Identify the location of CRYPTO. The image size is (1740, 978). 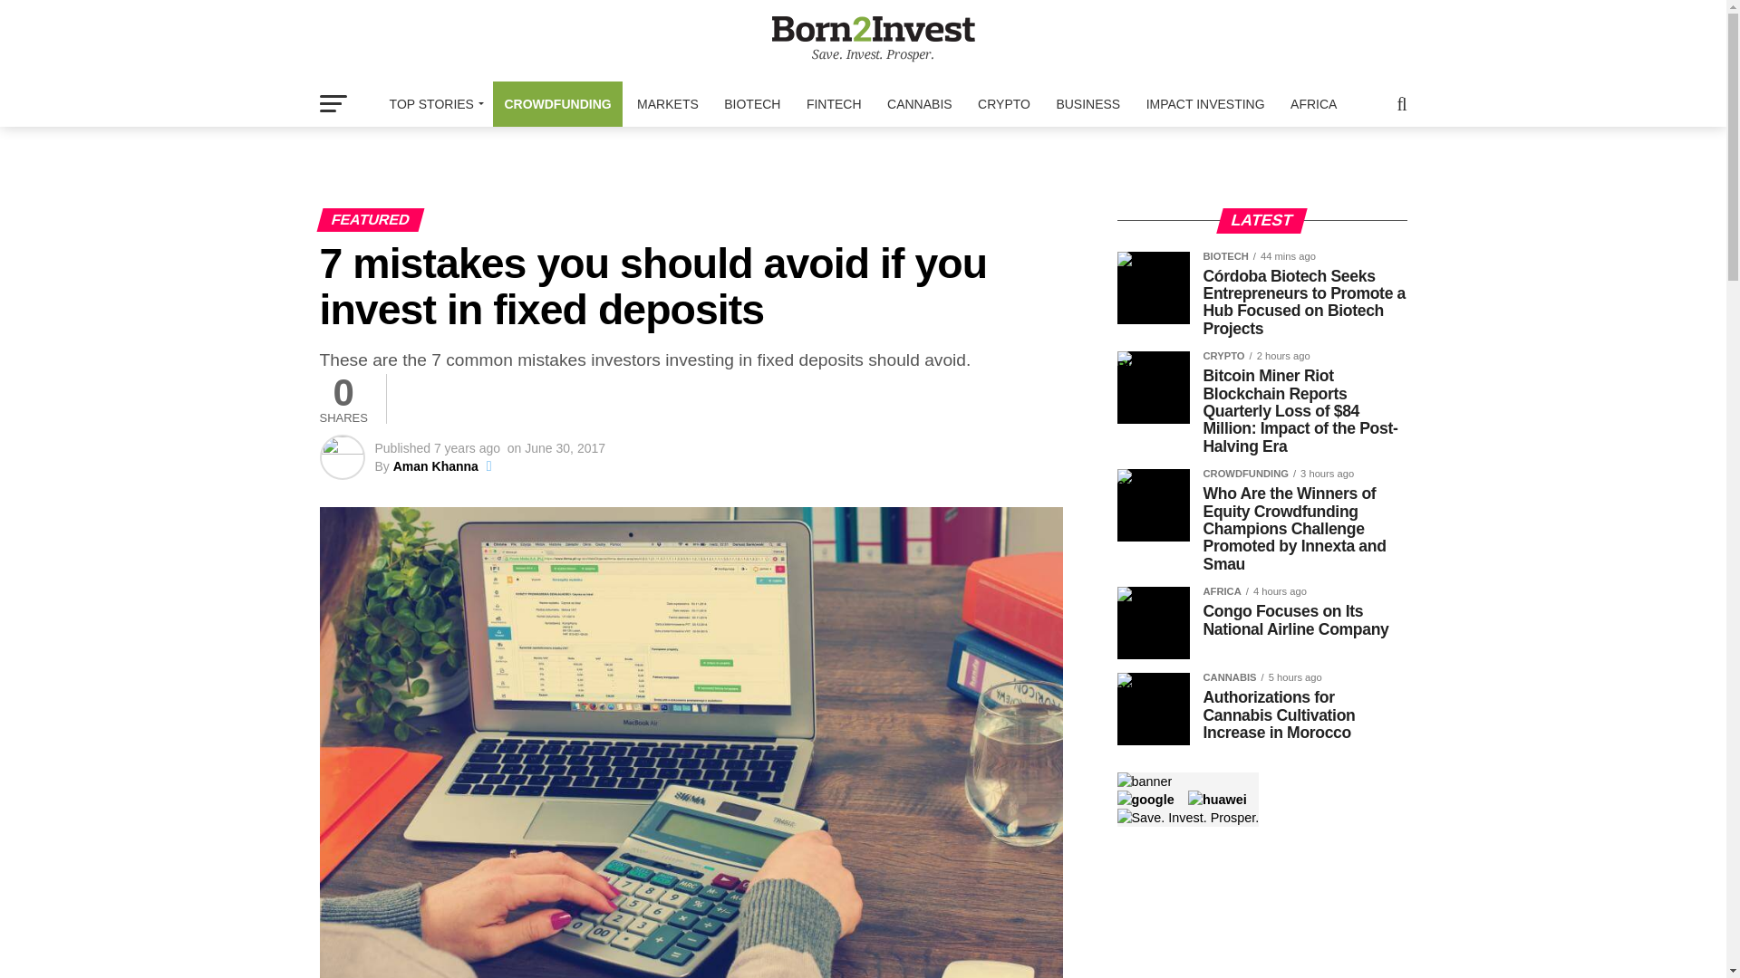
(1004, 103).